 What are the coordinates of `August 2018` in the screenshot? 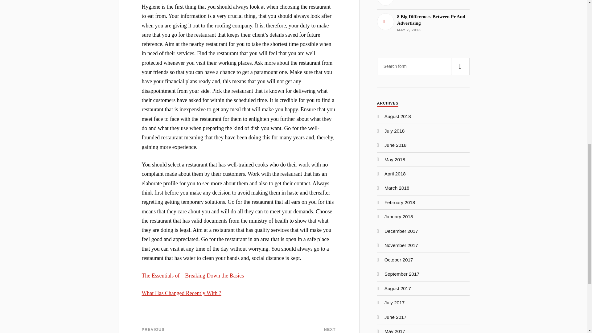 It's located at (397, 116).